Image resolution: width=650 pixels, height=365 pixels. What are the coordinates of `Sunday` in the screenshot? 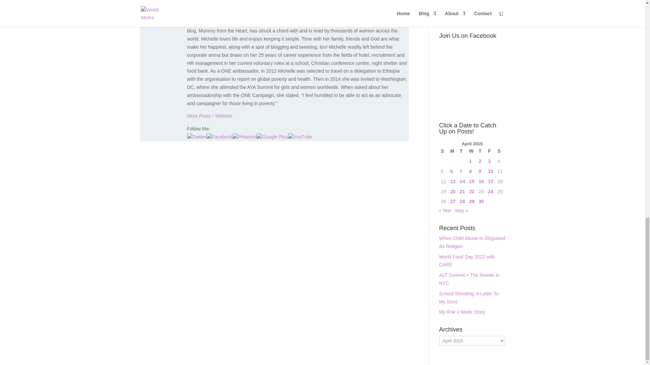 It's located at (443, 151).